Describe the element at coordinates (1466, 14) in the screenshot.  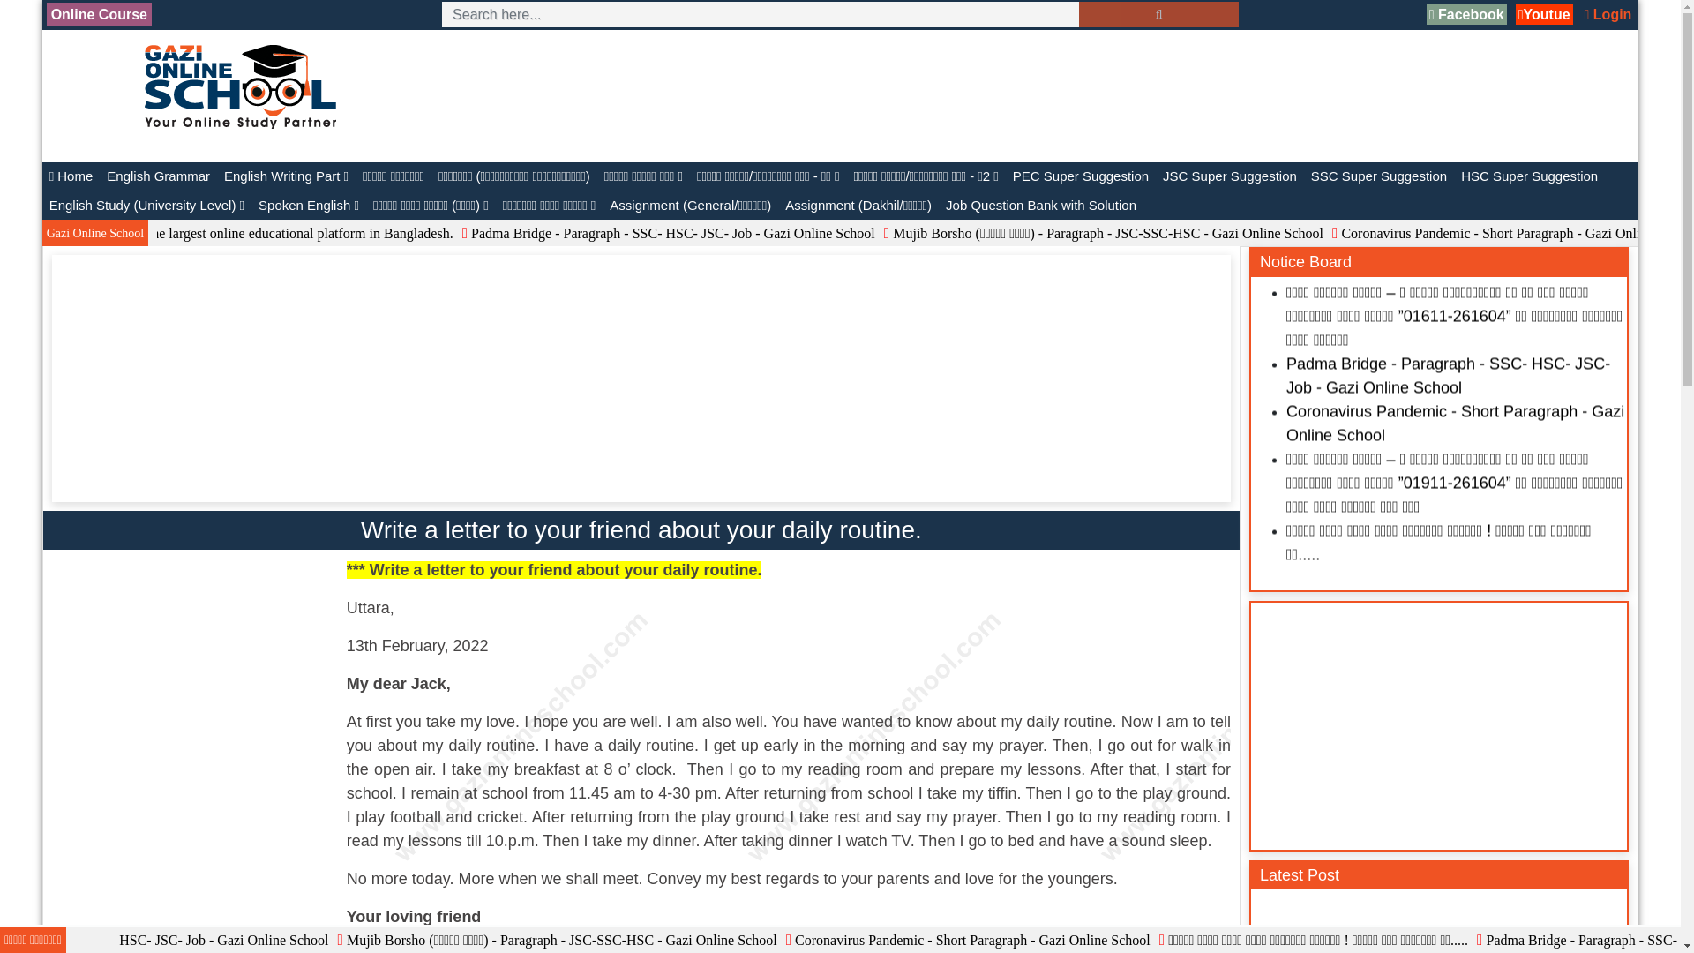
I see `Facebook` at that location.